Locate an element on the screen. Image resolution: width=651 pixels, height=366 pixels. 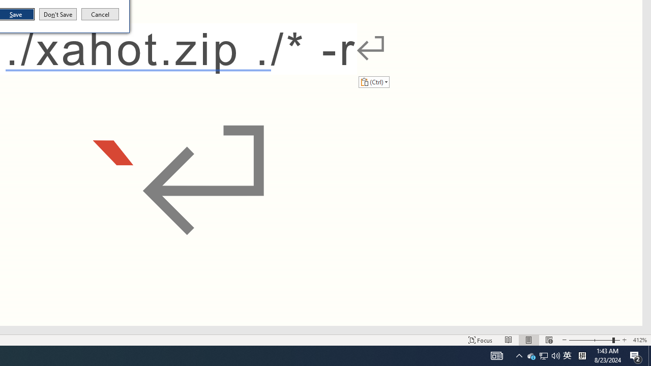
Action: Paste alternatives is located at coordinates (374, 81).